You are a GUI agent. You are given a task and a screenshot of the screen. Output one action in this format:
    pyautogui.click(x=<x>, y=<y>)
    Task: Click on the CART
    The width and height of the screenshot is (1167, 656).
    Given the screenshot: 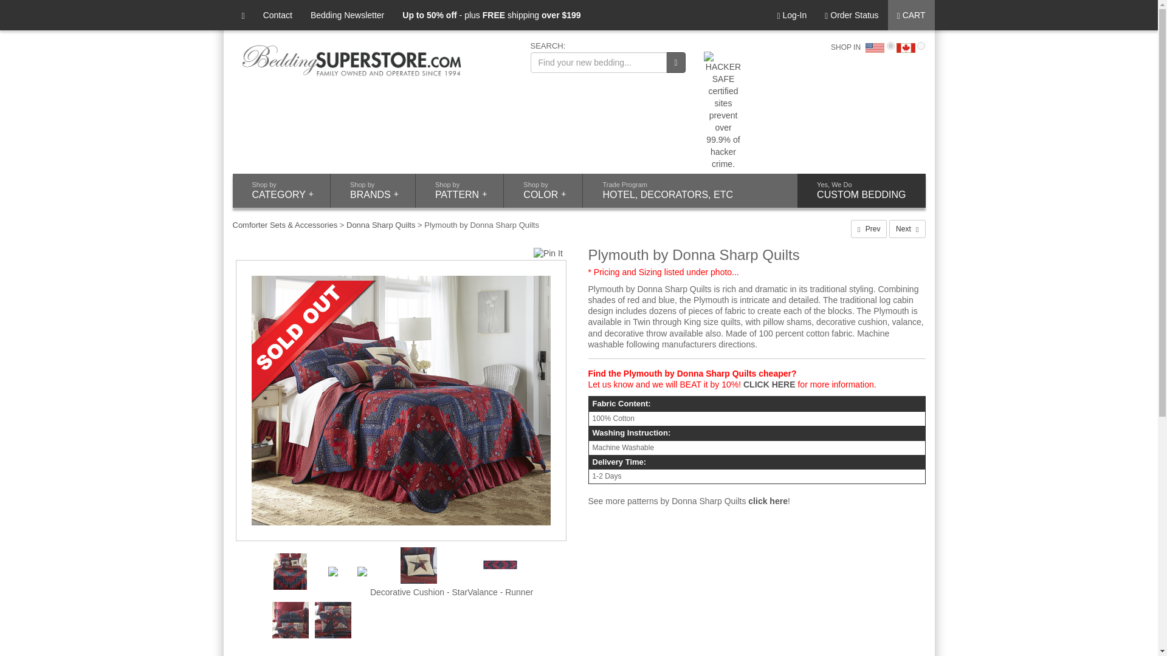 What is the action you would take?
    pyautogui.click(x=911, y=15)
    